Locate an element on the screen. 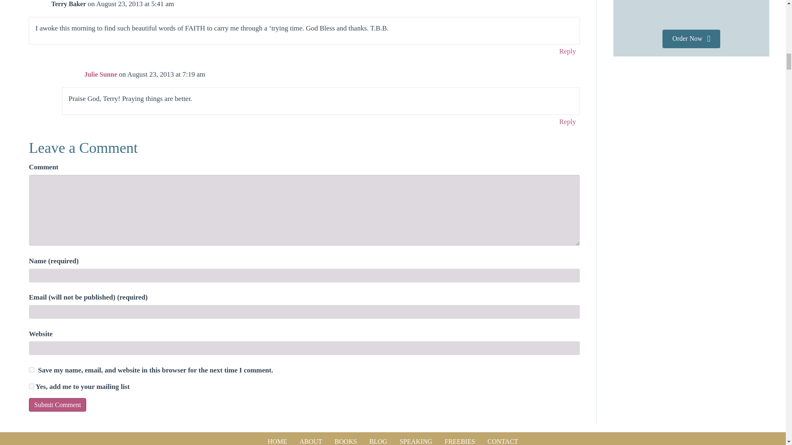  Submit Comment is located at coordinates (57, 405).